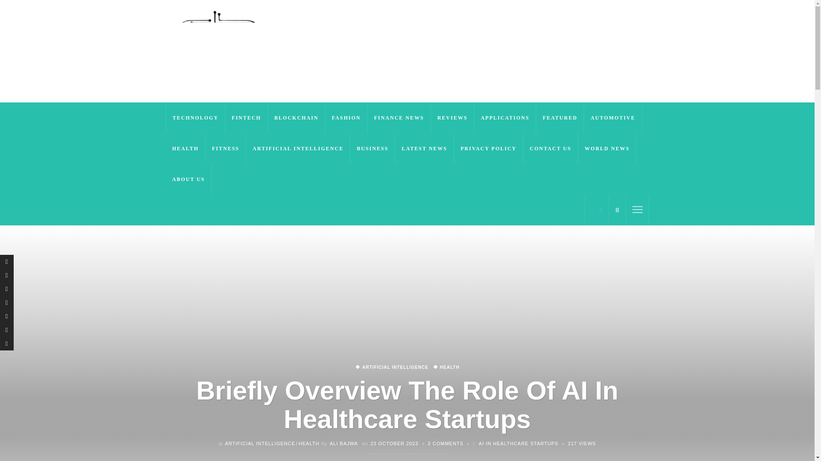 The image size is (821, 461). What do you see at coordinates (601, 210) in the screenshot?
I see `Twitter` at bounding box center [601, 210].